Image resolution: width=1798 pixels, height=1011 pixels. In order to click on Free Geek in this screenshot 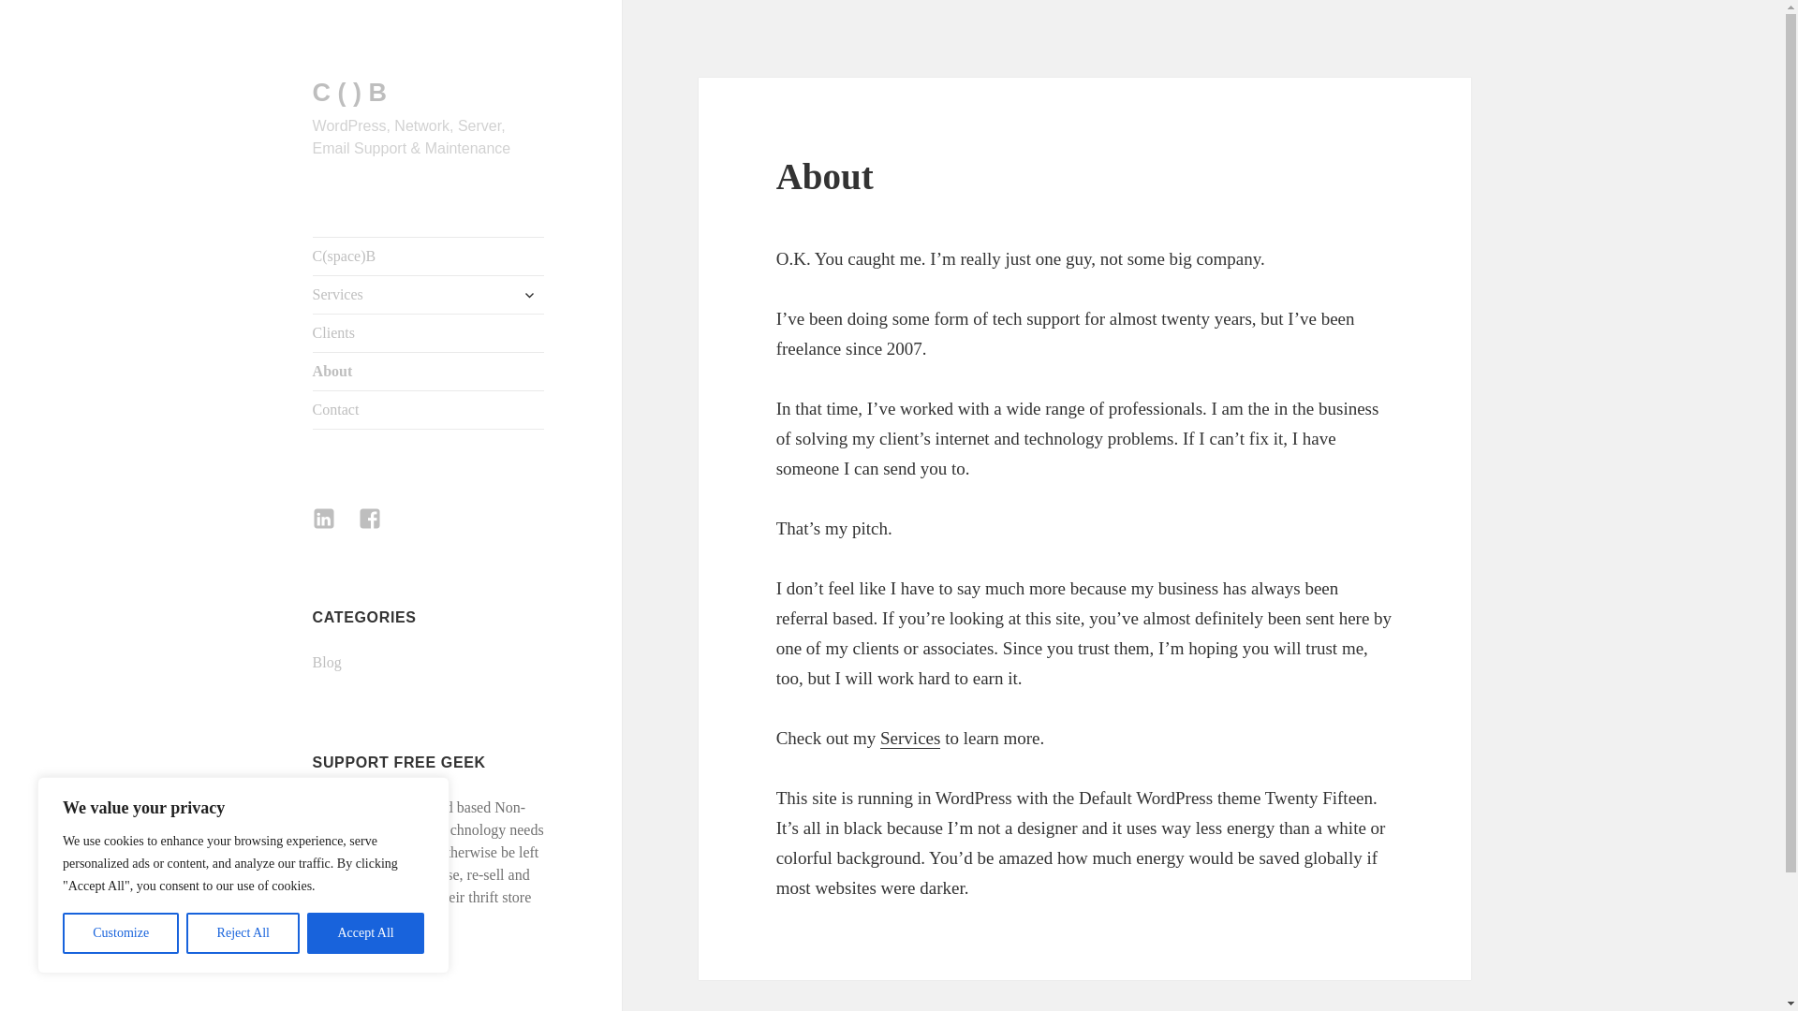, I will do `click(343, 807)`.